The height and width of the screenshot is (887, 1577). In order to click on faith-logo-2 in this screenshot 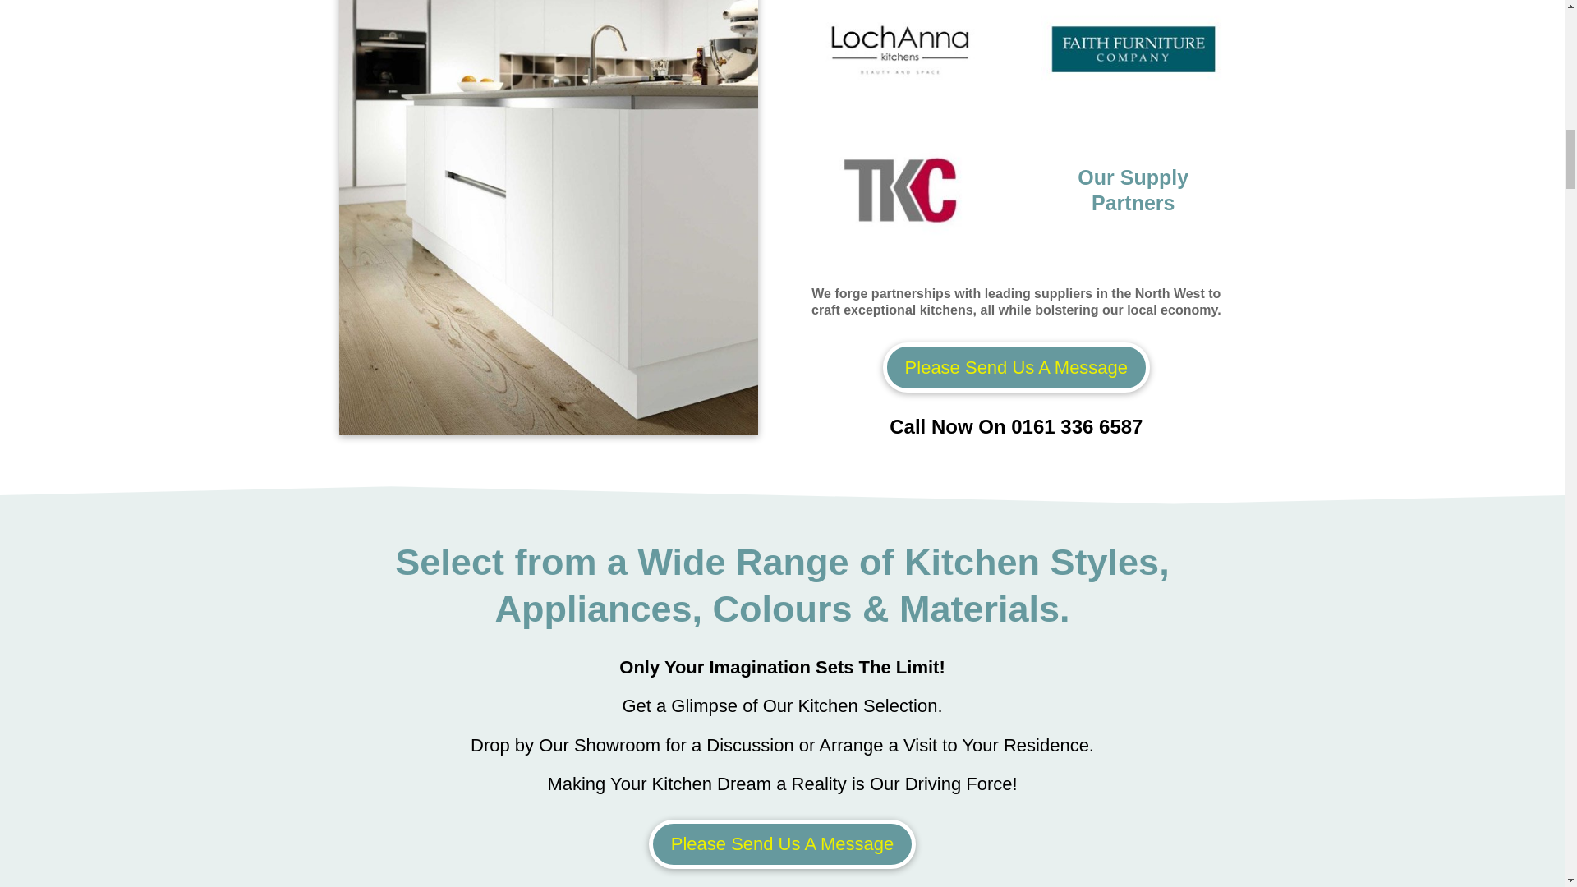, I will do `click(1133, 49)`.